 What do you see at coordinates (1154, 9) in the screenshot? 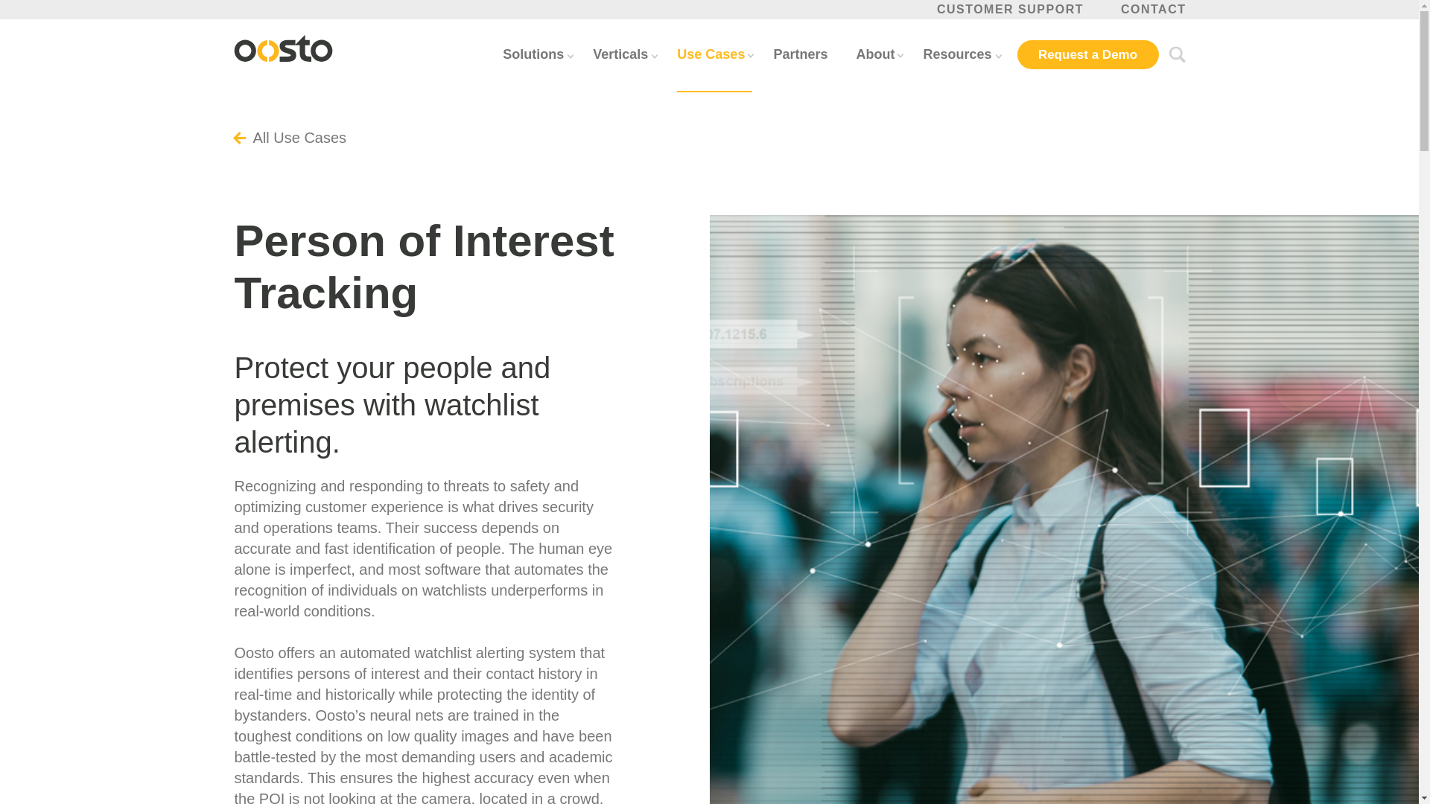
I see `Contact` at bounding box center [1154, 9].